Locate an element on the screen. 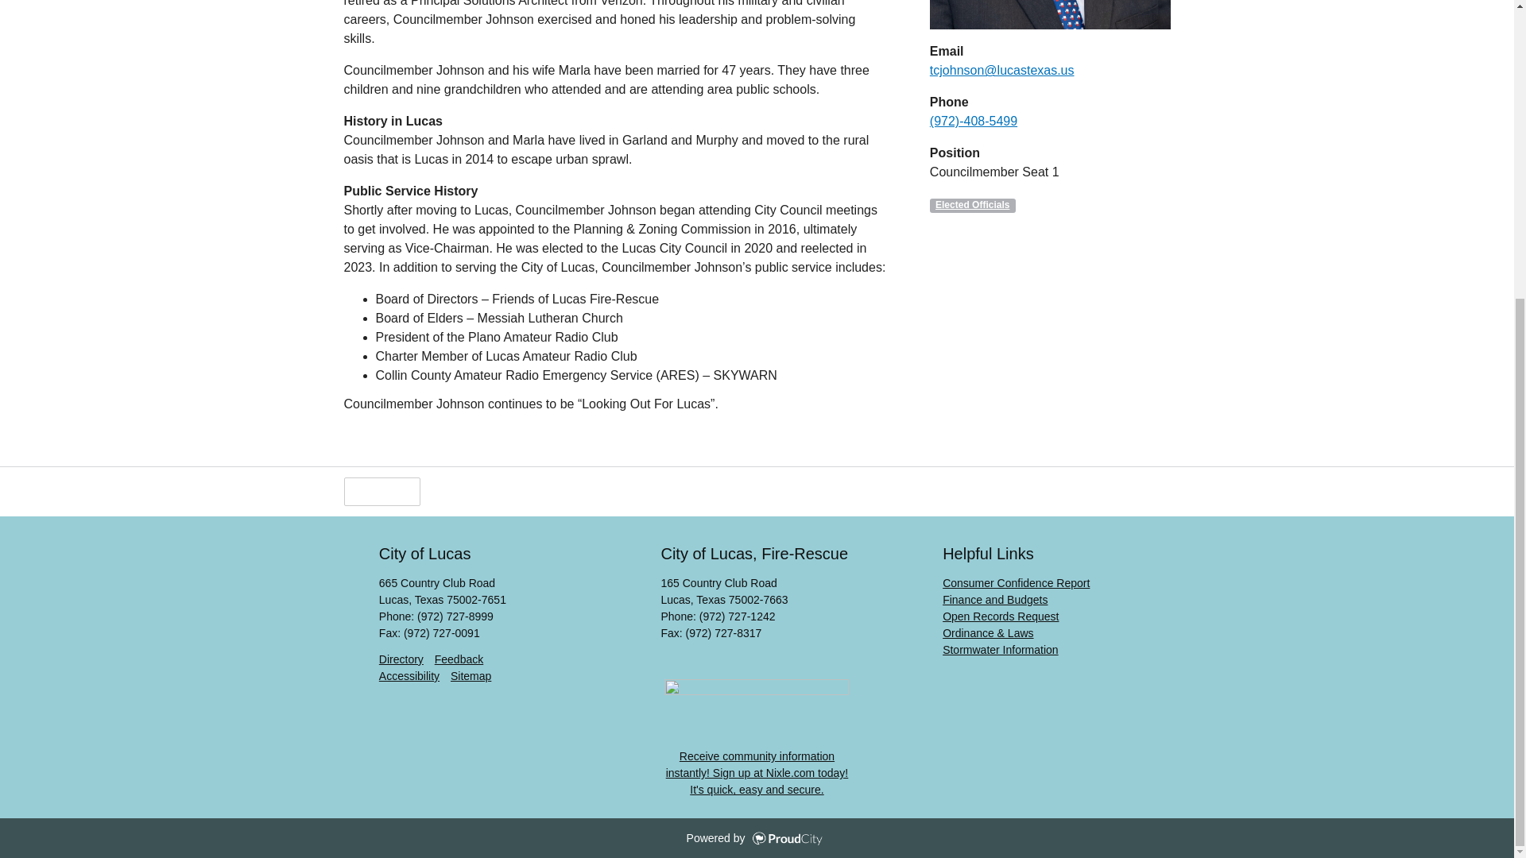 The height and width of the screenshot is (858, 1526). Feedback is located at coordinates (459, 659).